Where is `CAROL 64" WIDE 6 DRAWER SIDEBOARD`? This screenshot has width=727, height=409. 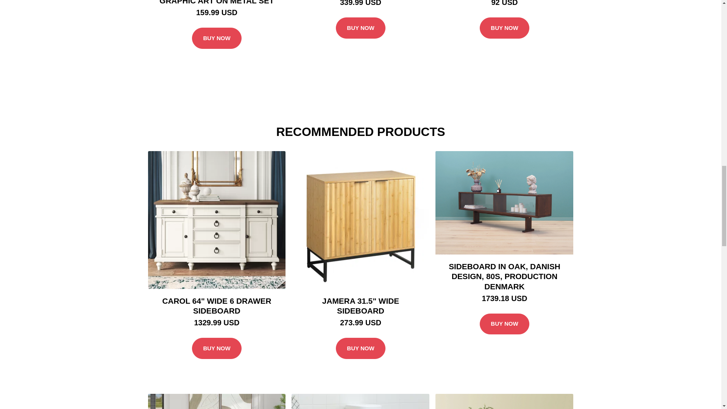 CAROL 64" WIDE 6 DRAWER SIDEBOARD is located at coordinates (217, 306).